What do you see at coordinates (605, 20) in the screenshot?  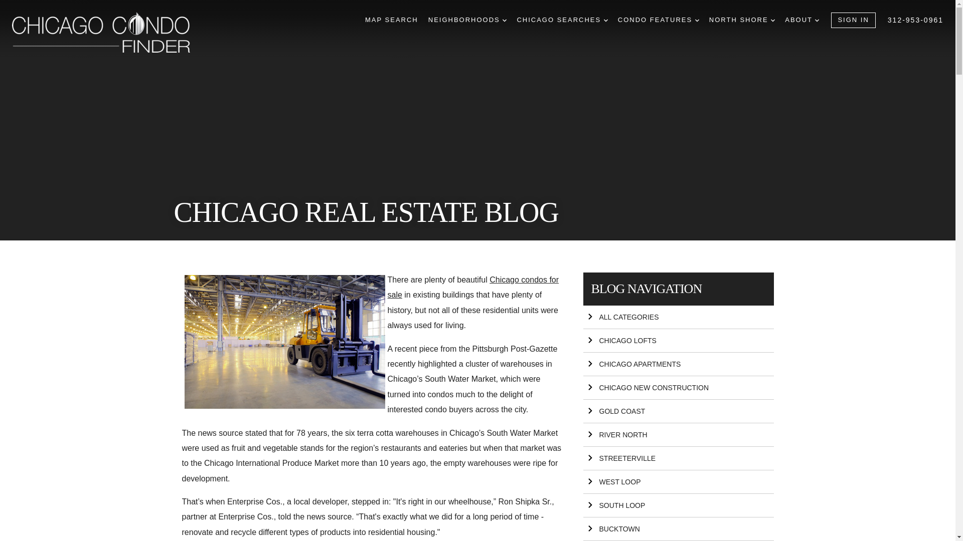 I see `DROPDOWN ARROW` at bounding box center [605, 20].